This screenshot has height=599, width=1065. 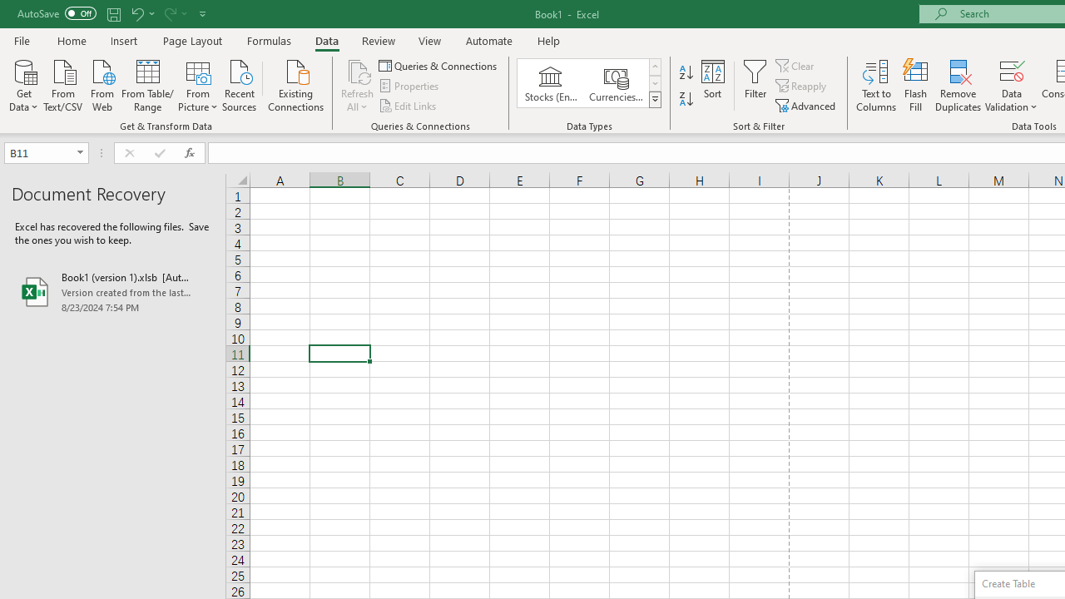 What do you see at coordinates (63, 84) in the screenshot?
I see `From Text/CSV` at bounding box center [63, 84].